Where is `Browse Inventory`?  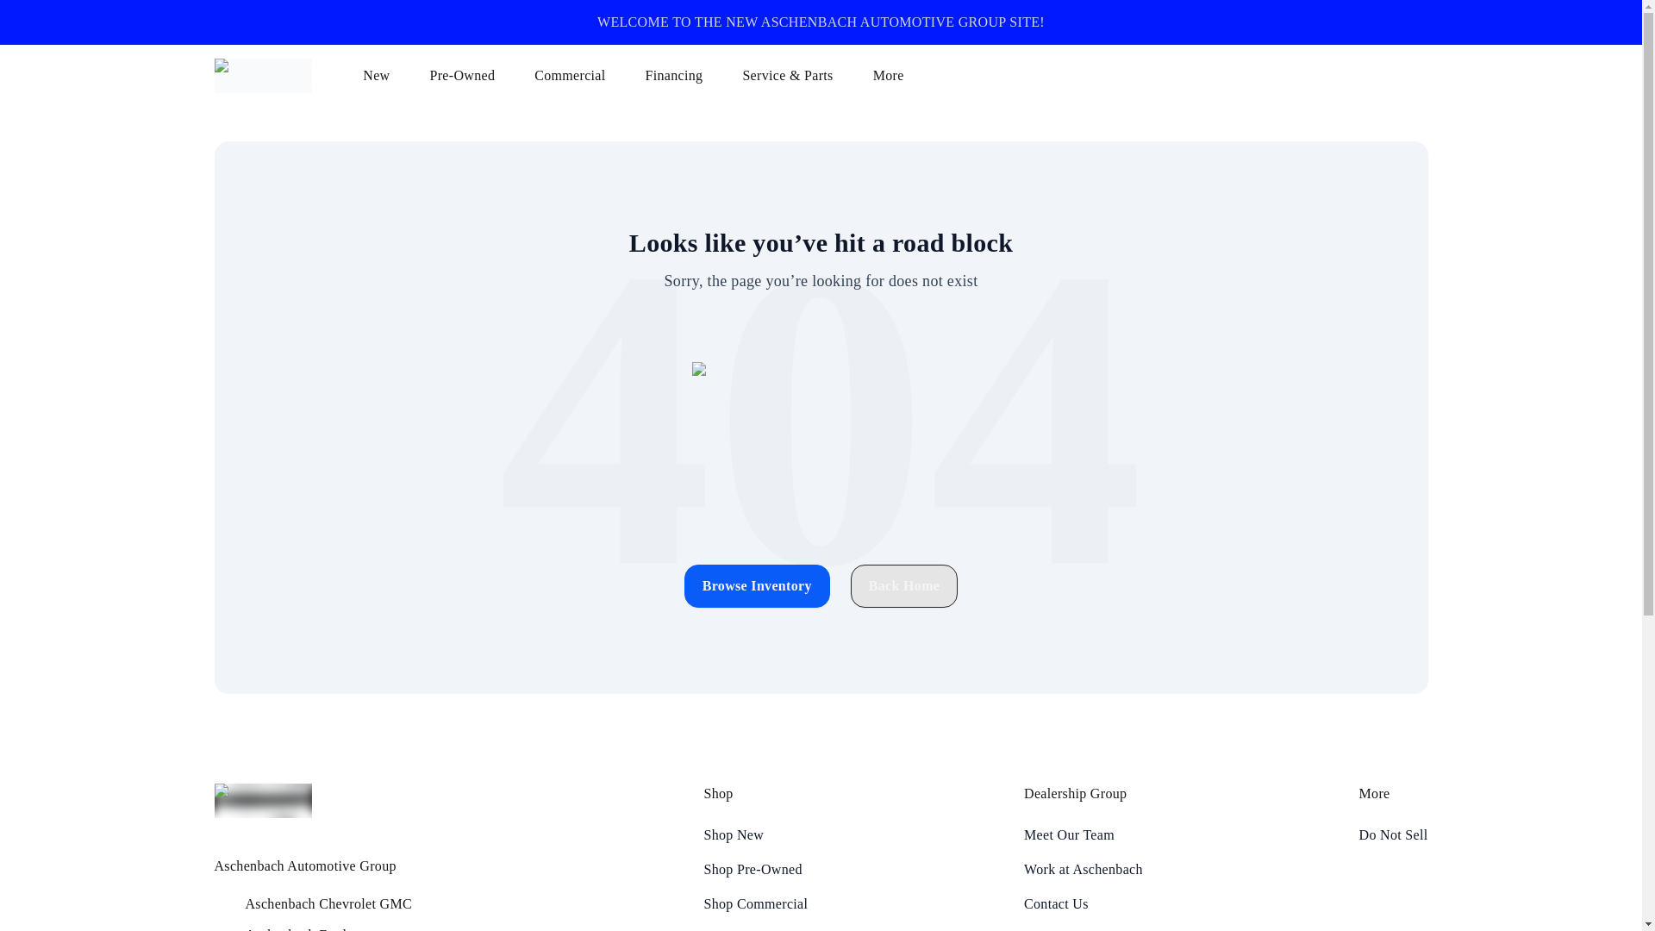 Browse Inventory is located at coordinates (757, 586).